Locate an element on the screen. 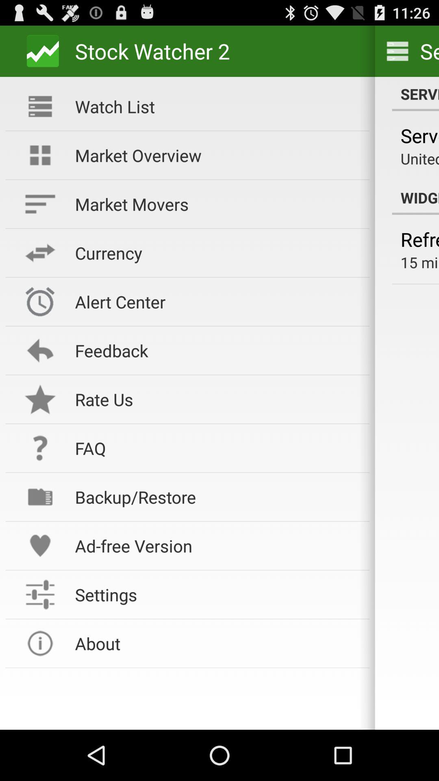 The width and height of the screenshot is (439, 781). open icon to the left of the widgets item is located at coordinates (217, 204).